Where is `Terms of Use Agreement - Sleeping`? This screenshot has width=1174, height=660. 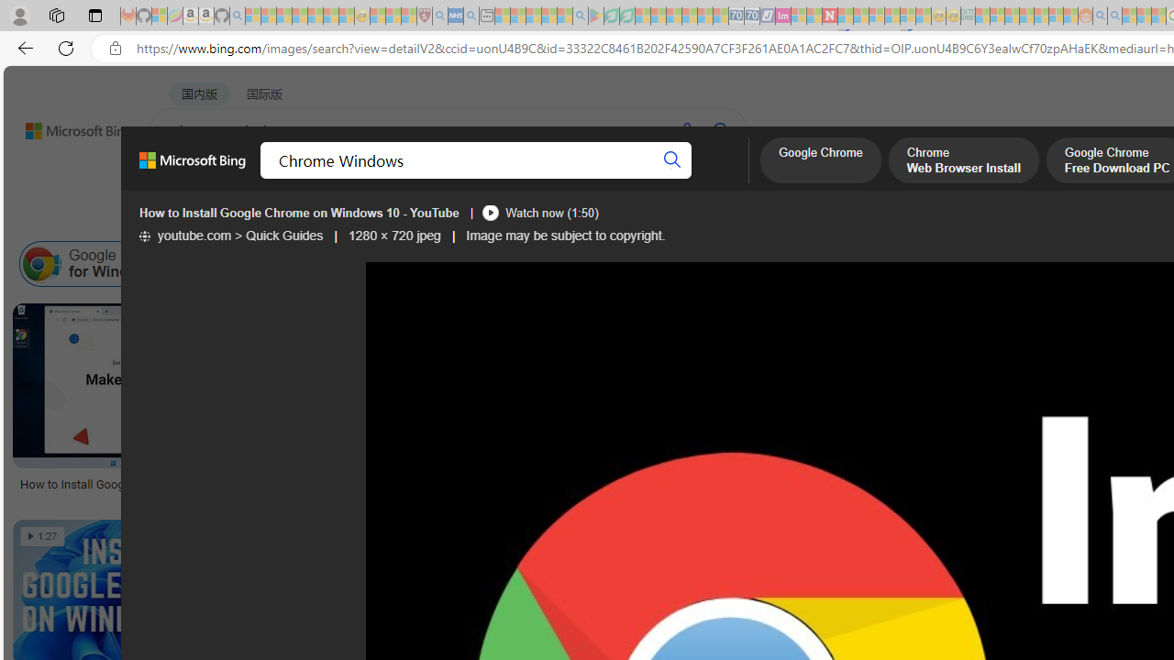
Terms of Use Agreement - Sleeping is located at coordinates (611, 16).